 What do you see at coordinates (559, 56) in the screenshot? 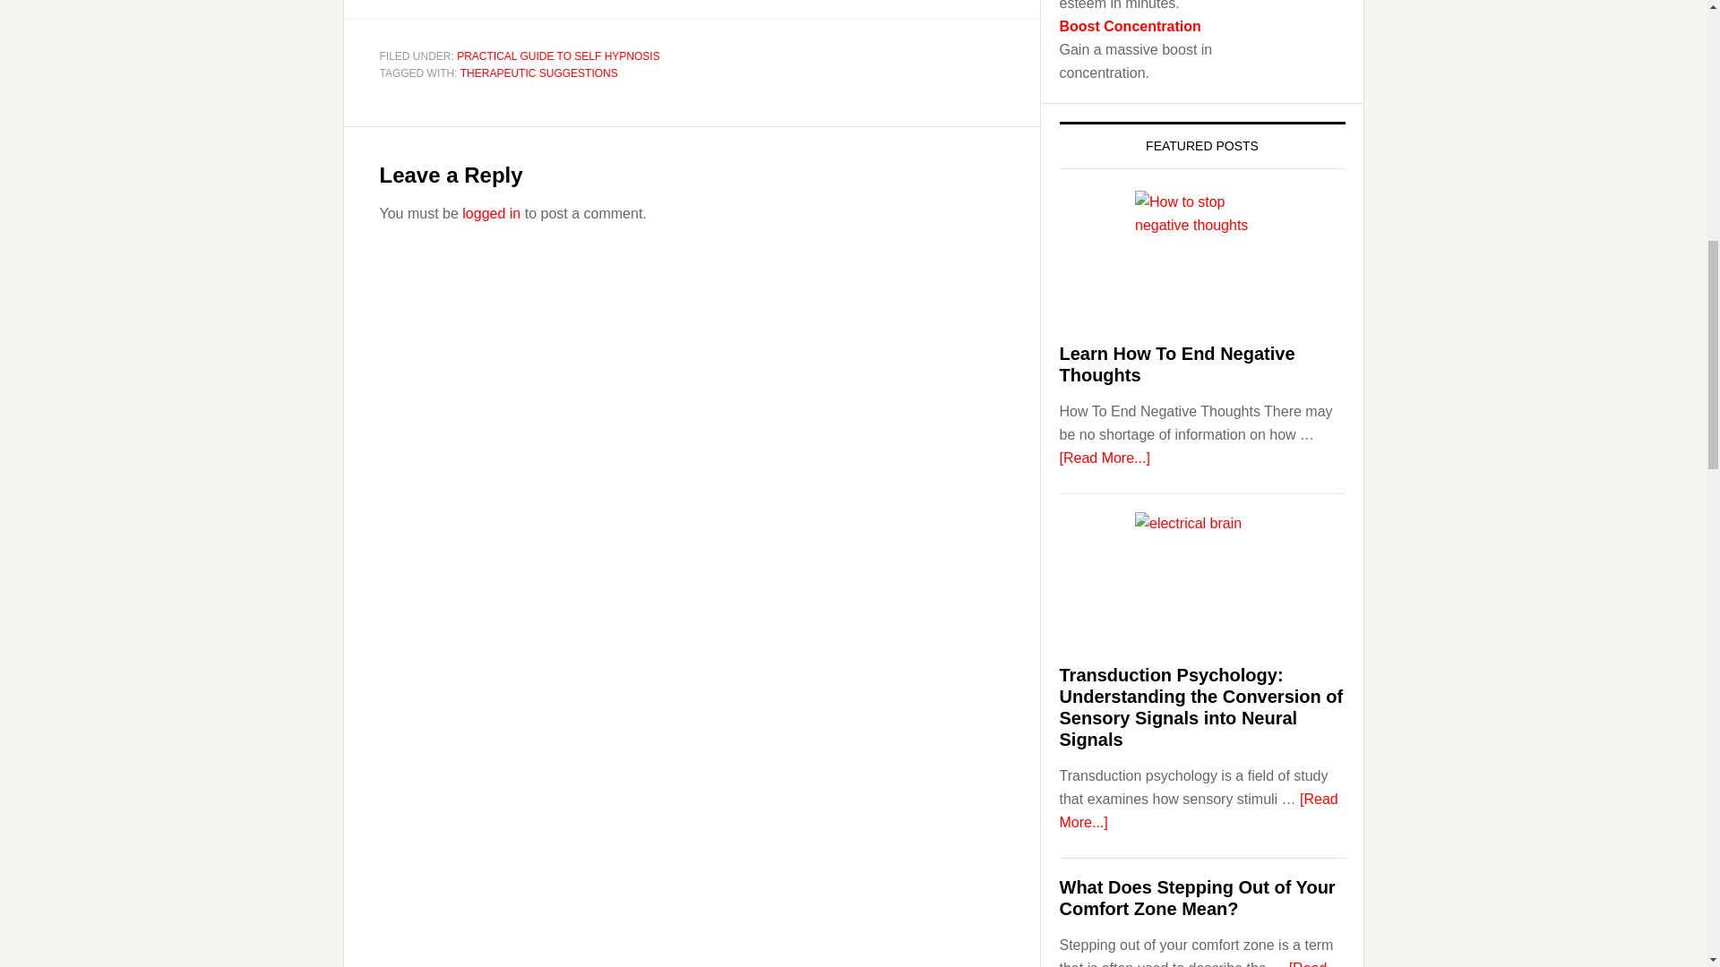
I see `PRACTICAL GUIDE TO SELF HYPNOSIS` at bounding box center [559, 56].